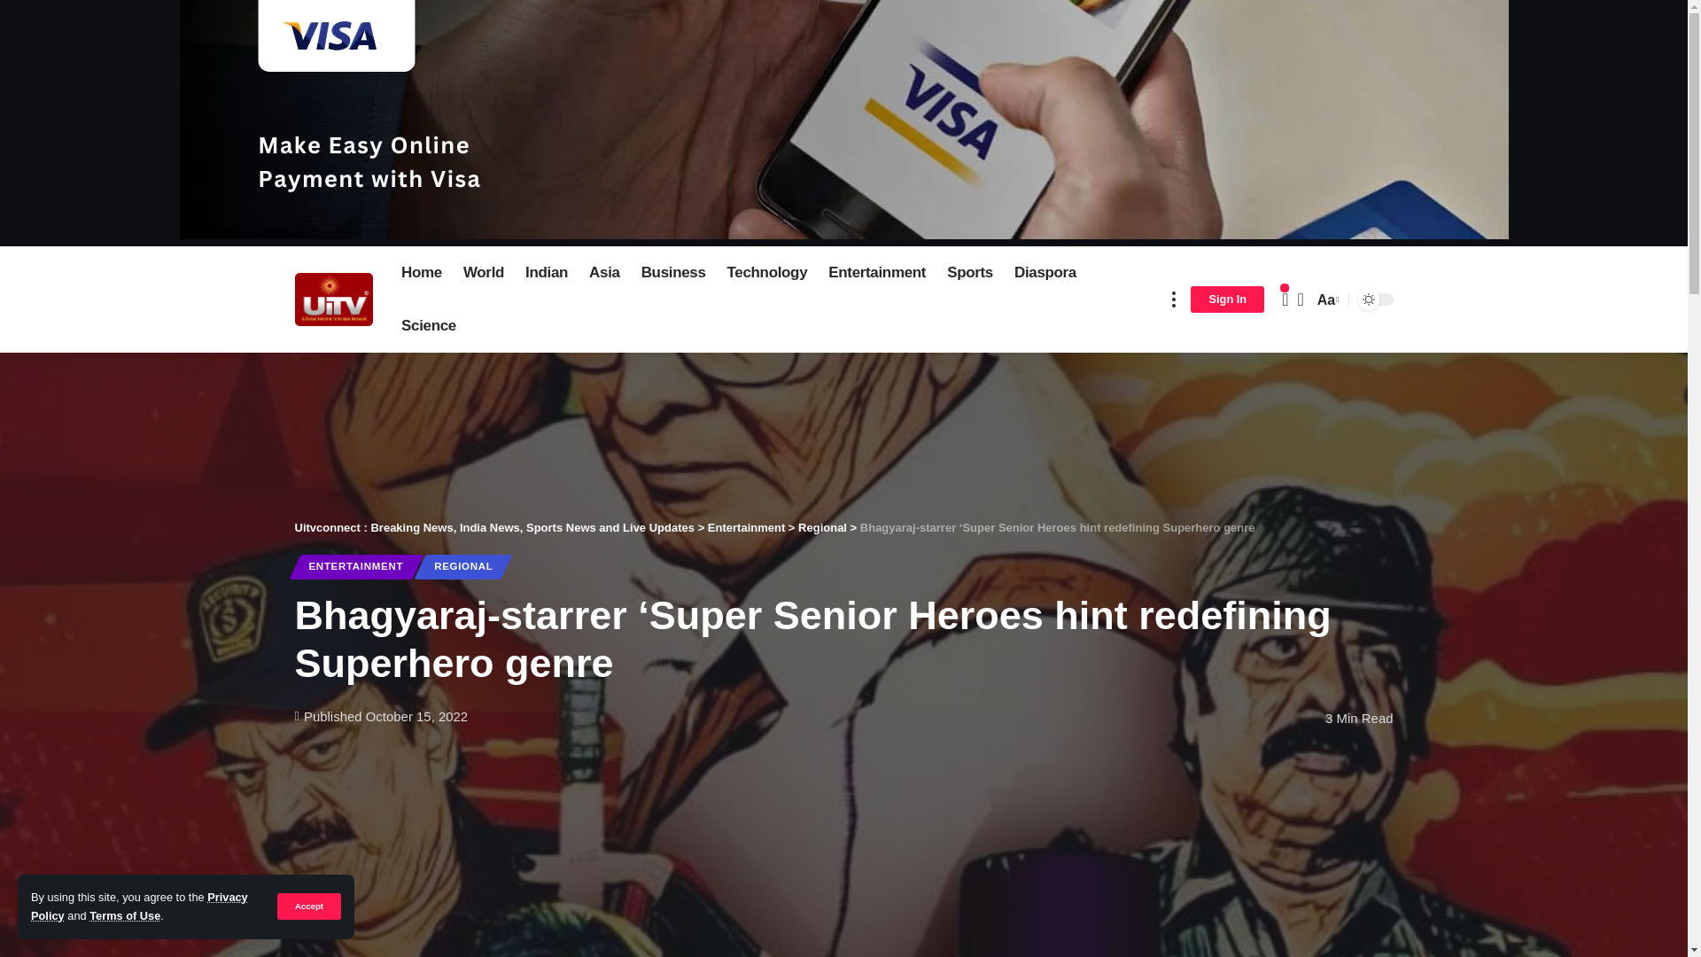 Image resolution: width=1701 pixels, height=957 pixels. I want to click on Business, so click(673, 273).